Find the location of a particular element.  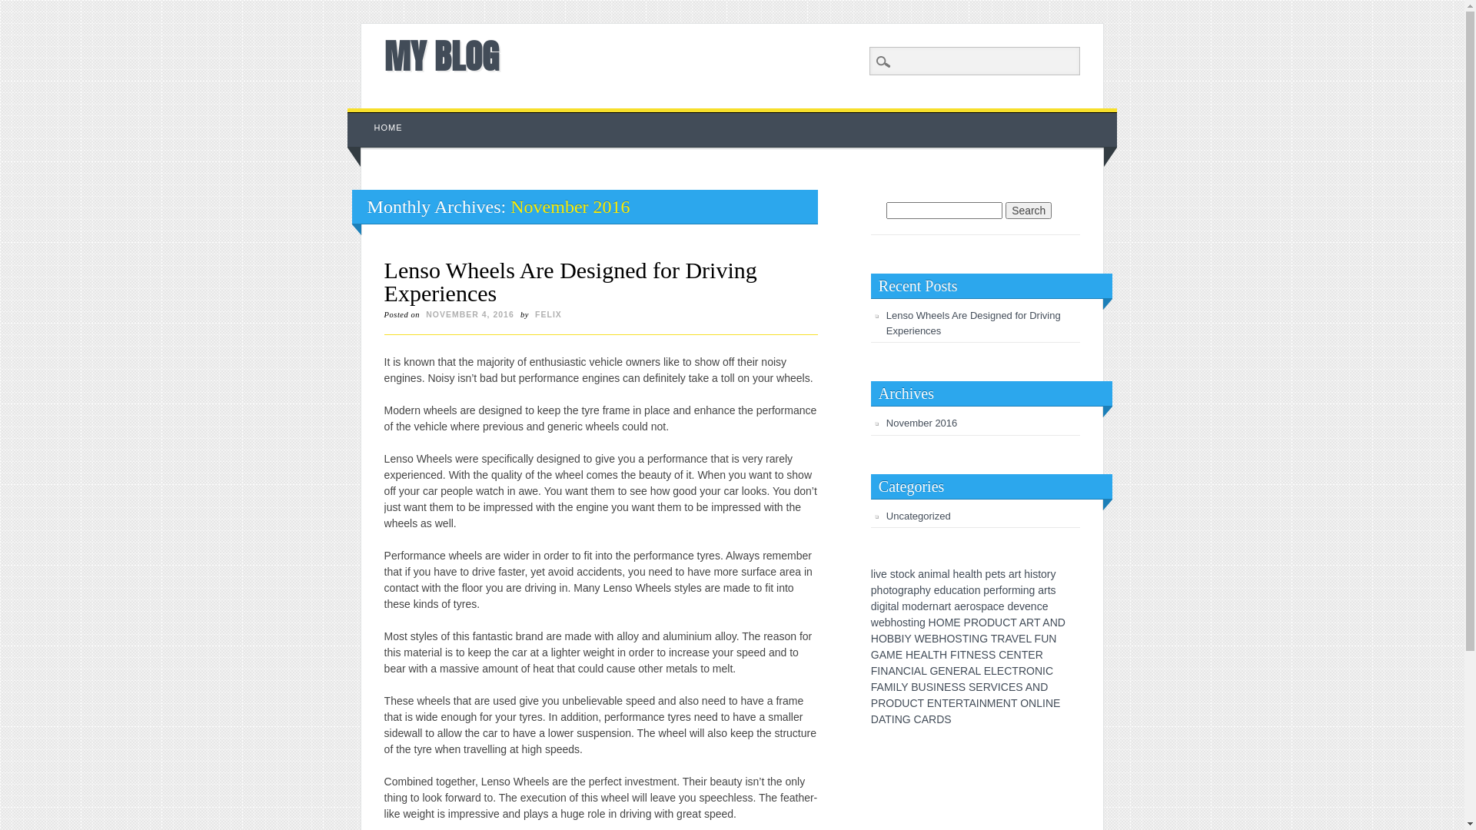

S is located at coordinates (992, 655).